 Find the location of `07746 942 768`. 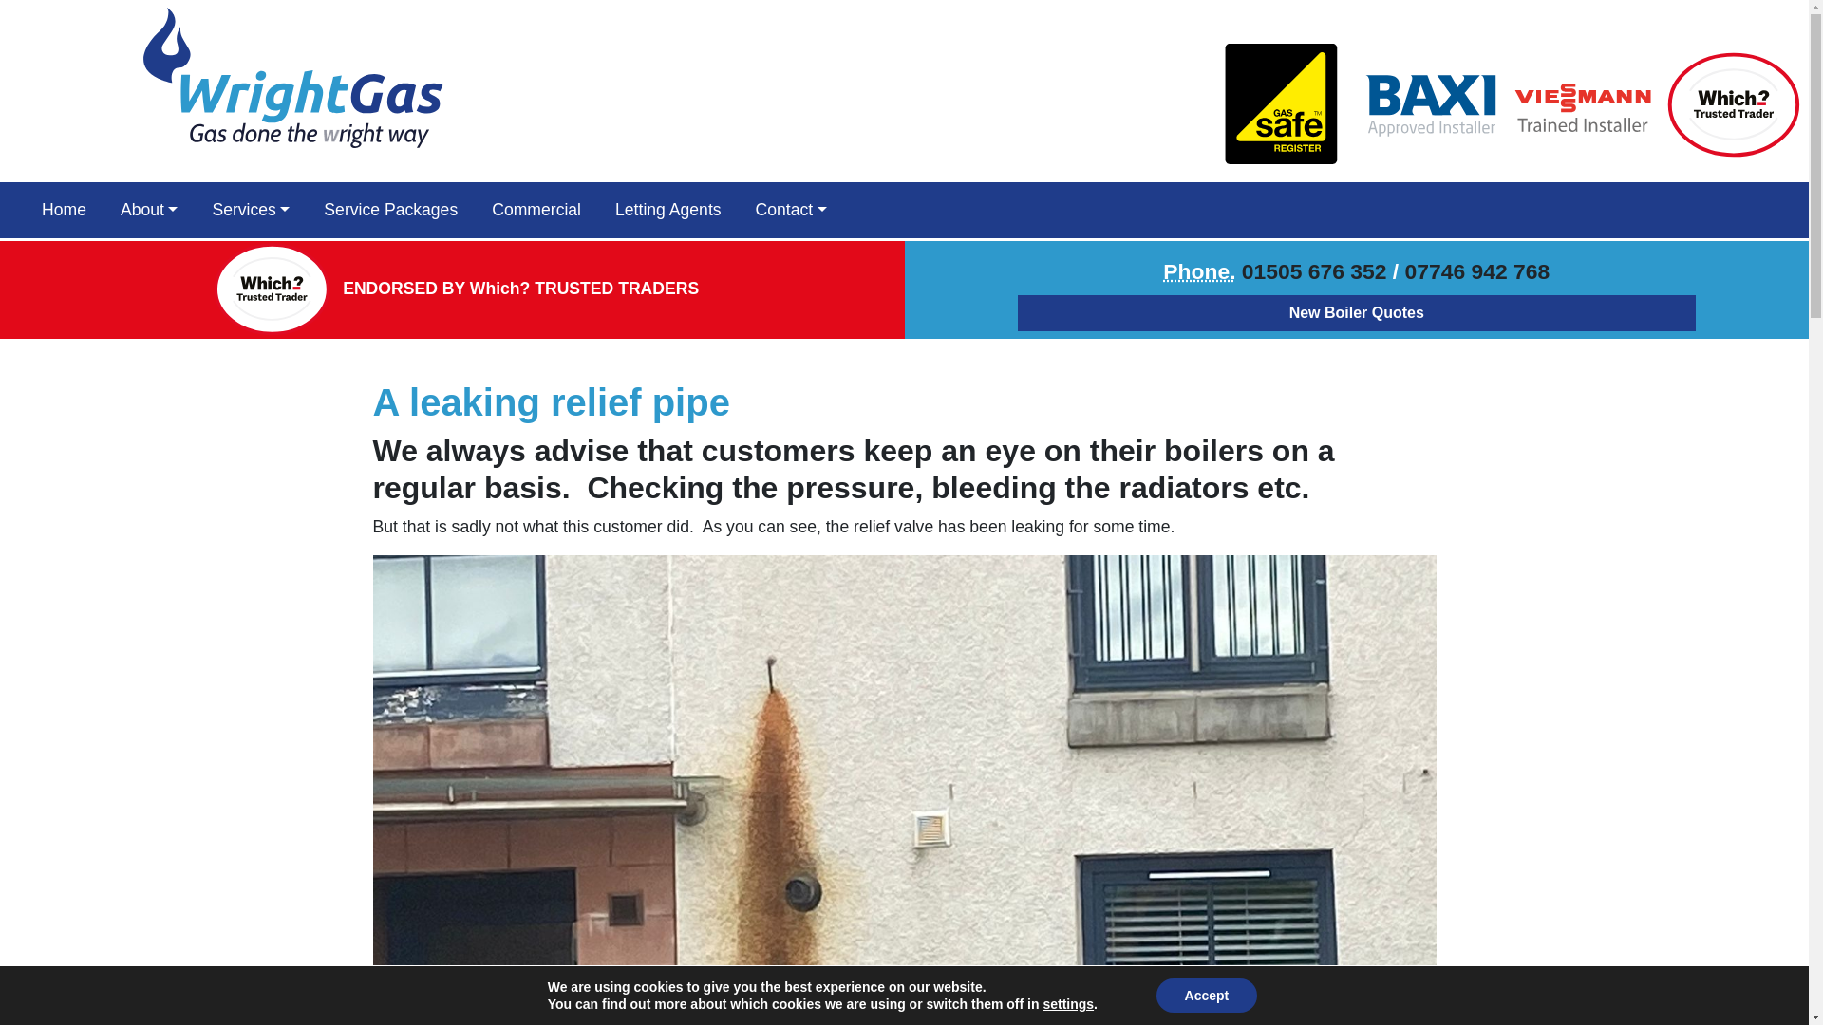

07746 942 768 is located at coordinates (1477, 271).